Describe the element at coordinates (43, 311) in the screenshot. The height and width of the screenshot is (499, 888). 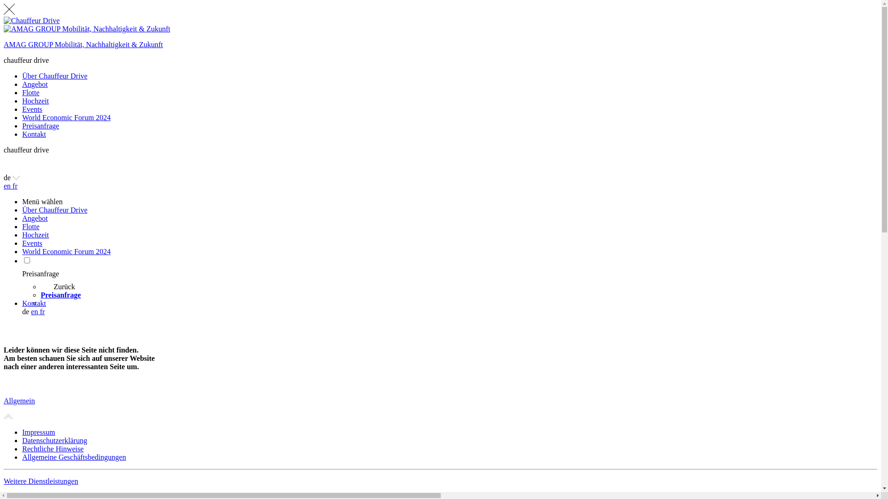
I see `fr` at that location.